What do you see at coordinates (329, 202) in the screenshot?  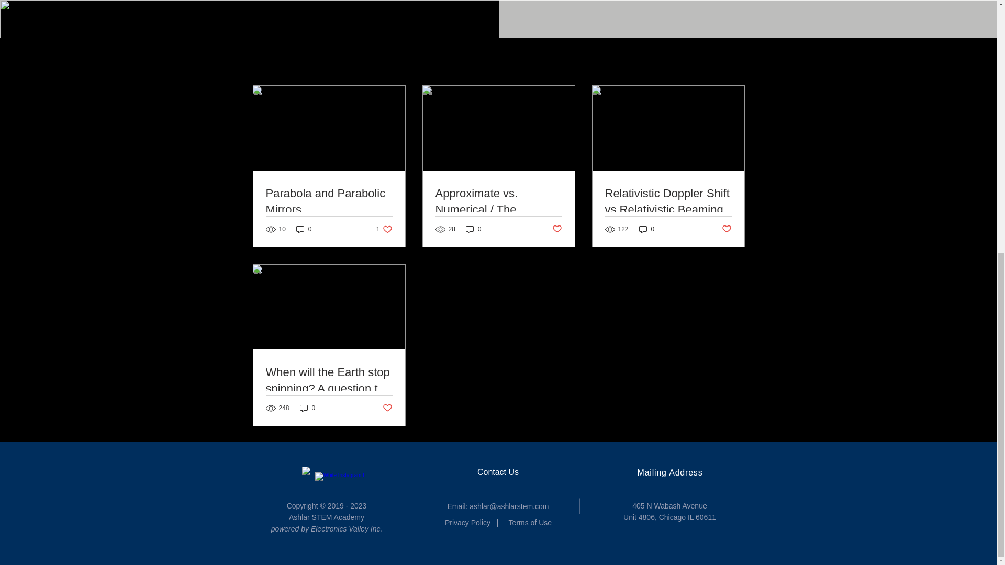 I see `Parabola and Parabolic Mirrors` at bounding box center [329, 202].